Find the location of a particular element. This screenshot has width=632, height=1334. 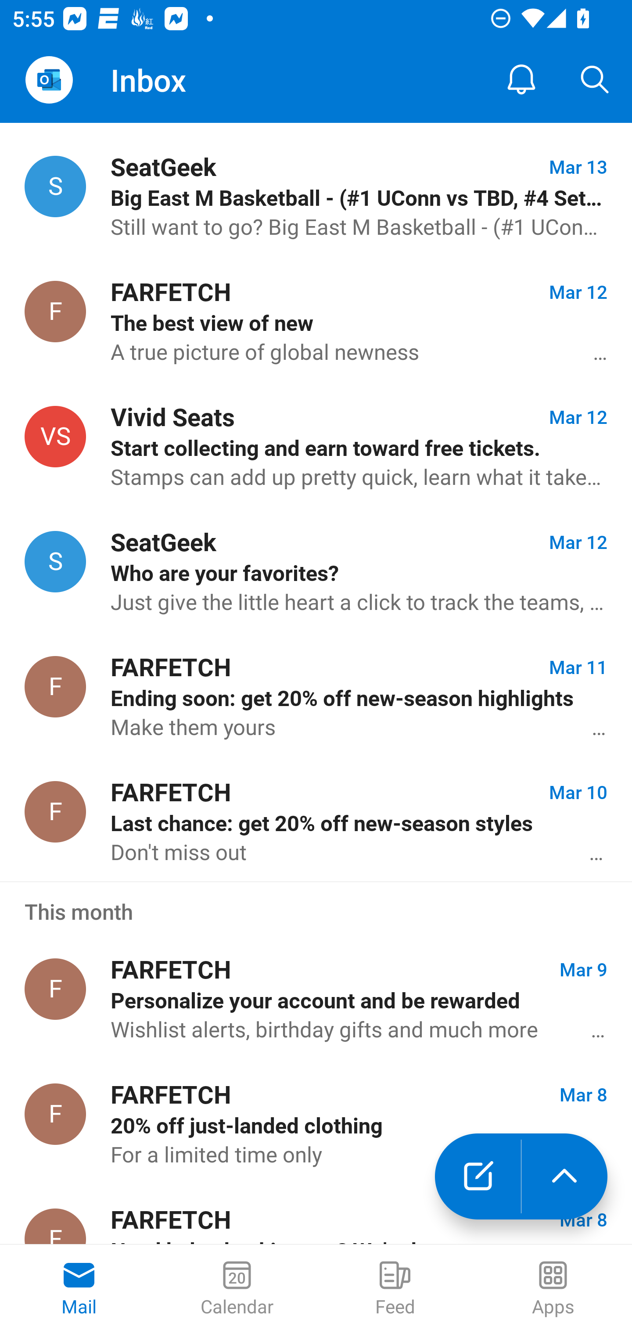

launch the extended action menu is located at coordinates (564, 1176).